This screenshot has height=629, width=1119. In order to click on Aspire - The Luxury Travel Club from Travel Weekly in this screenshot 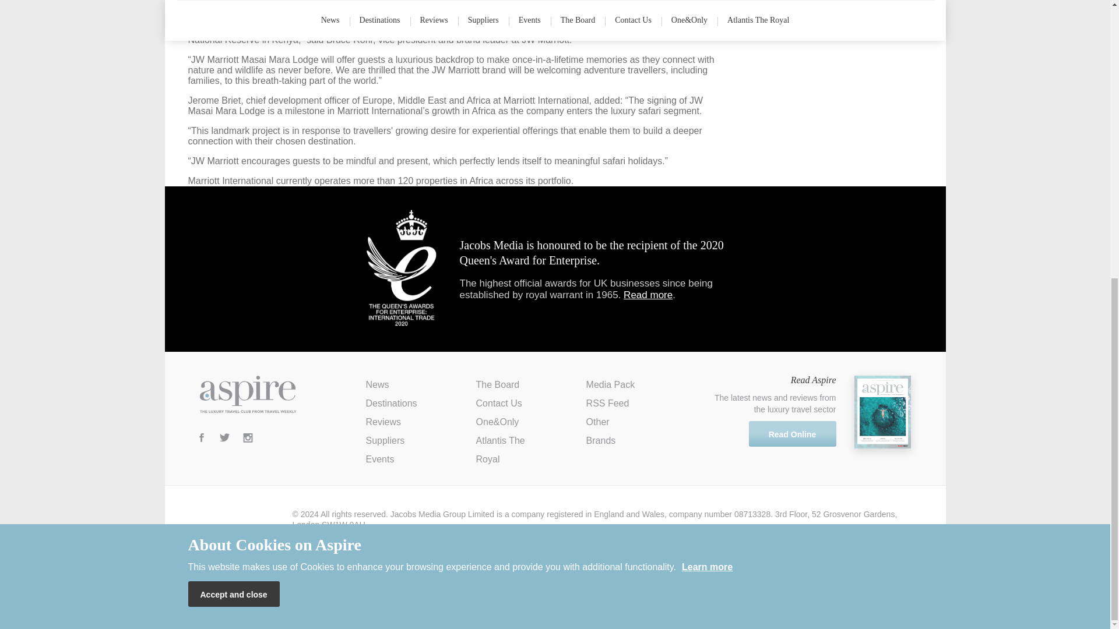, I will do `click(247, 394)`.